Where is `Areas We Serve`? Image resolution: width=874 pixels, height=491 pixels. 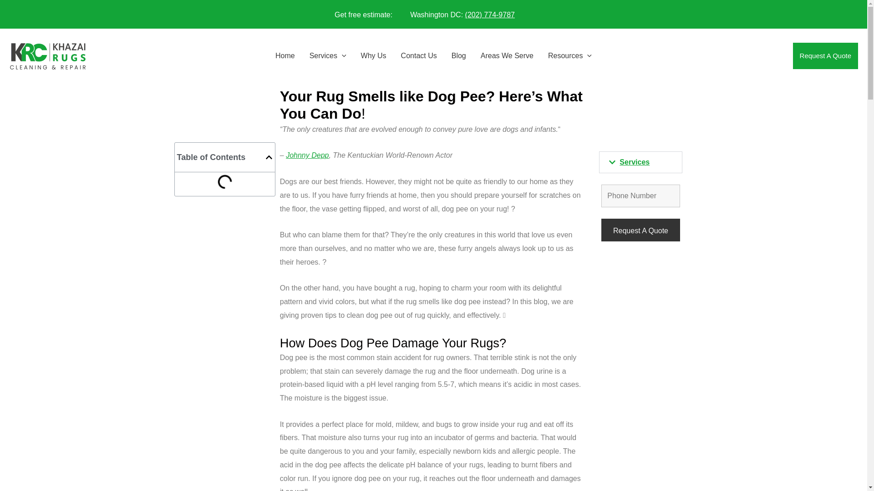
Areas We Serve is located at coordinates (507, 55).